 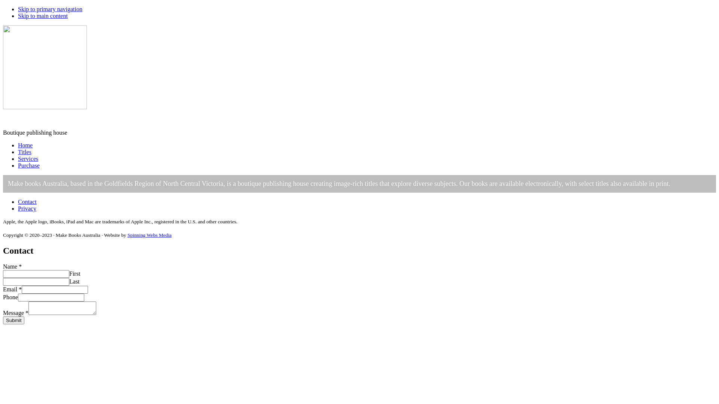 What do you see at coordinates (25, 152) in the screenshot?
I see `Titles` at bounding box center [25, 152].